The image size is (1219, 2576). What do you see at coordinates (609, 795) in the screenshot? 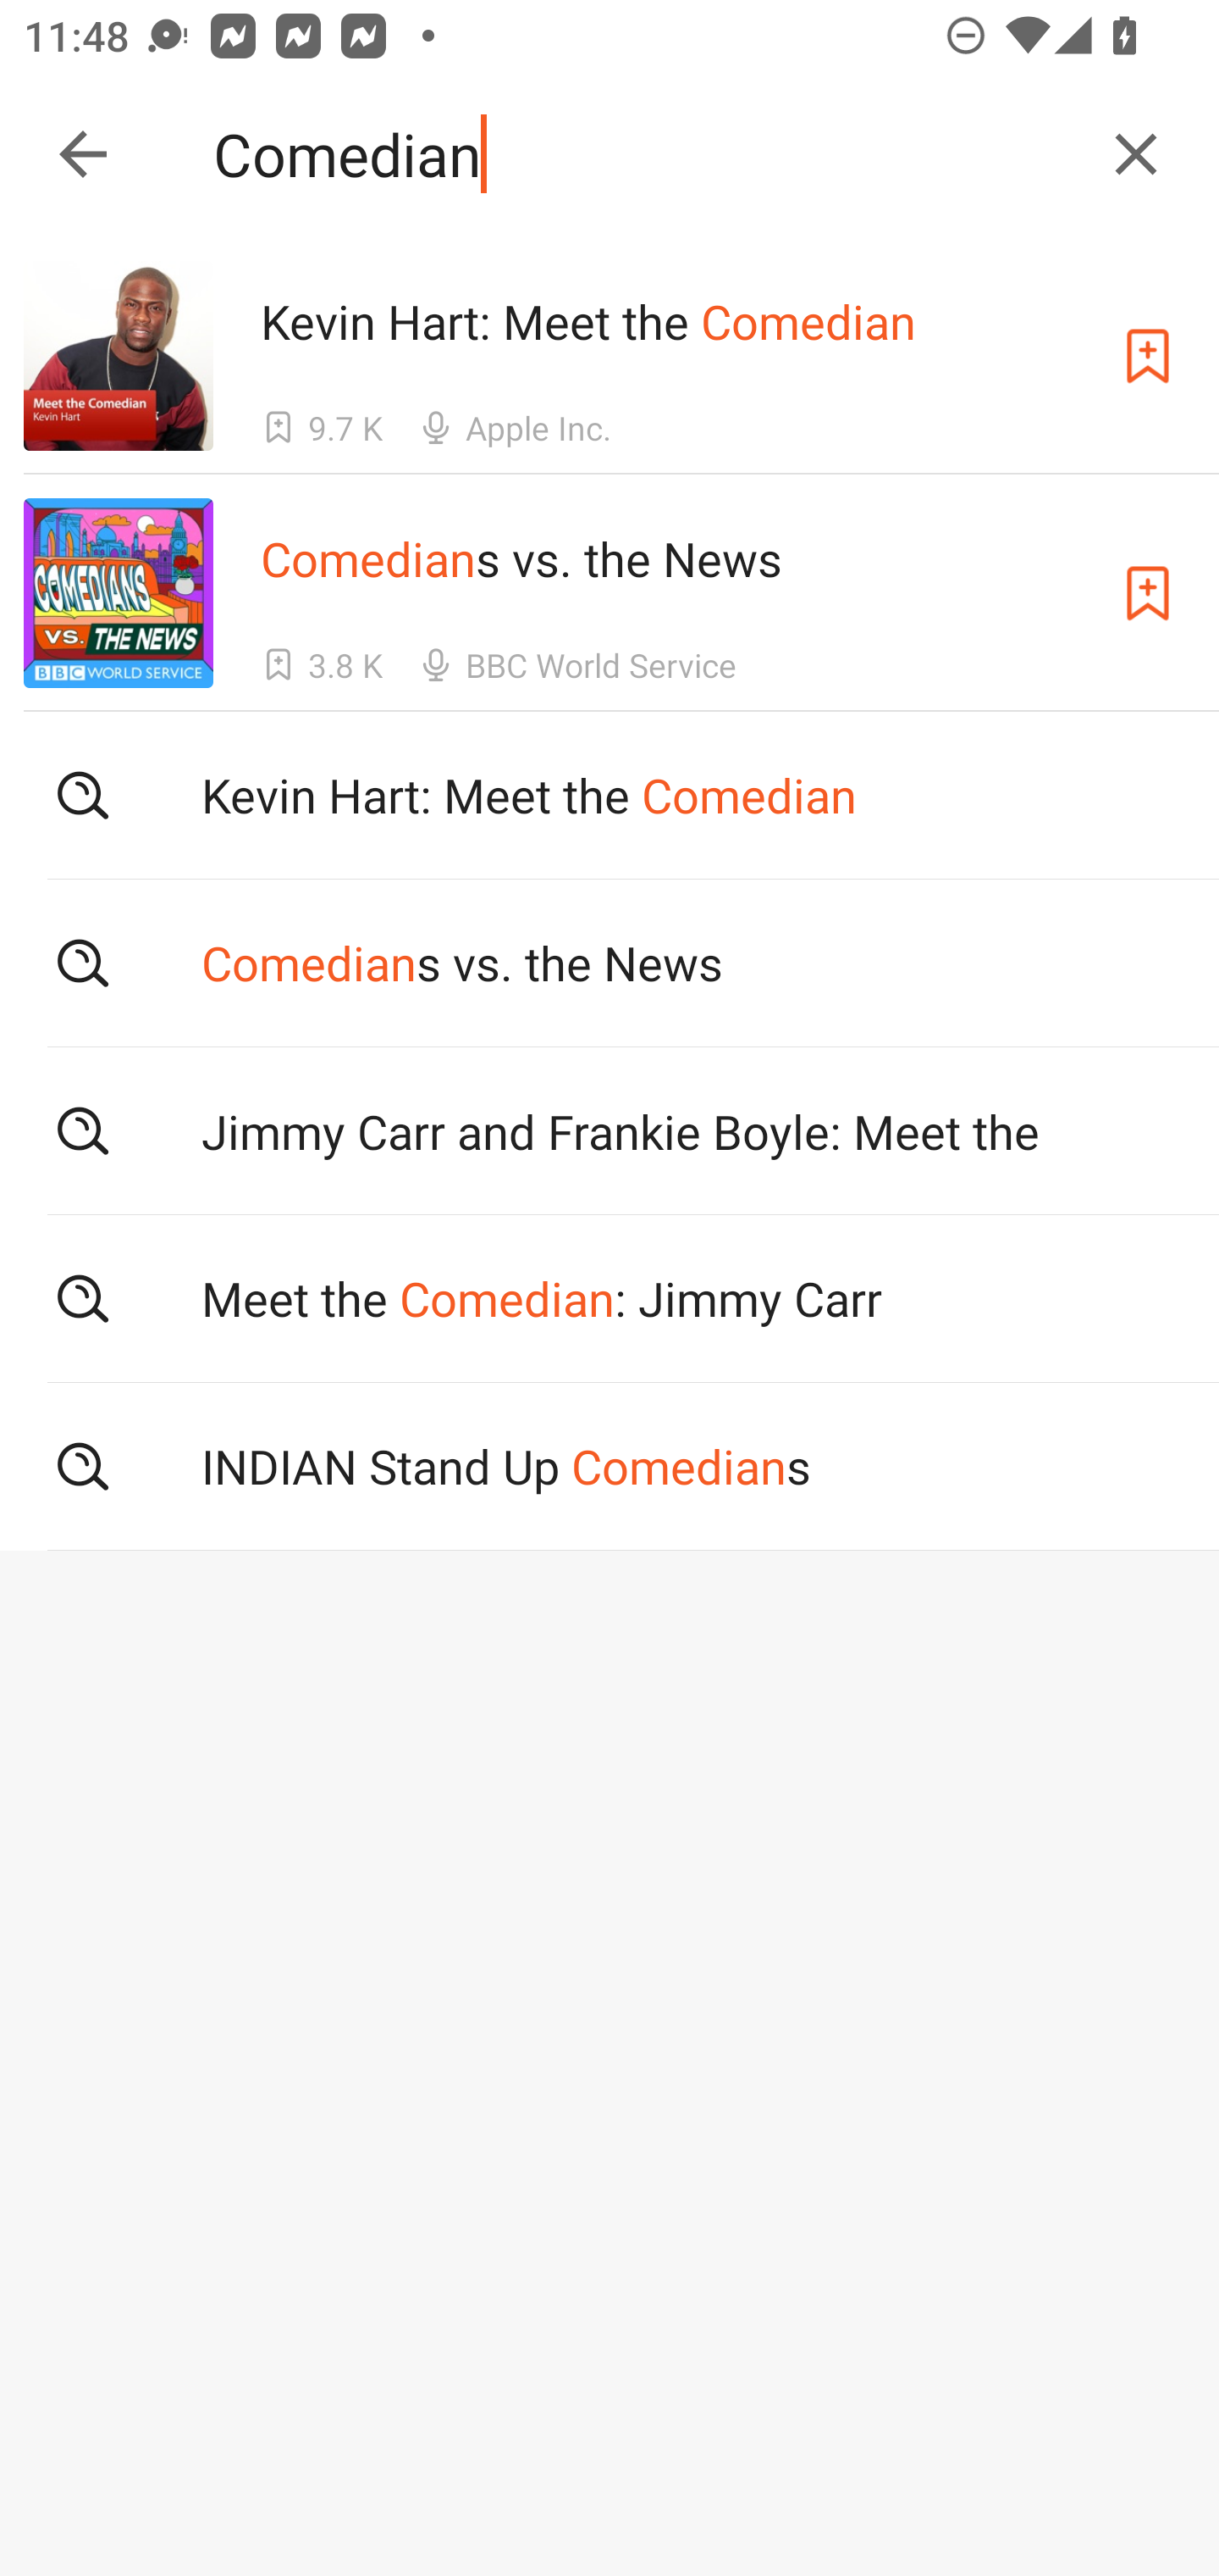
I see ` Kevin Hart: Meet the Comedian` at bounding box center [609, 795].